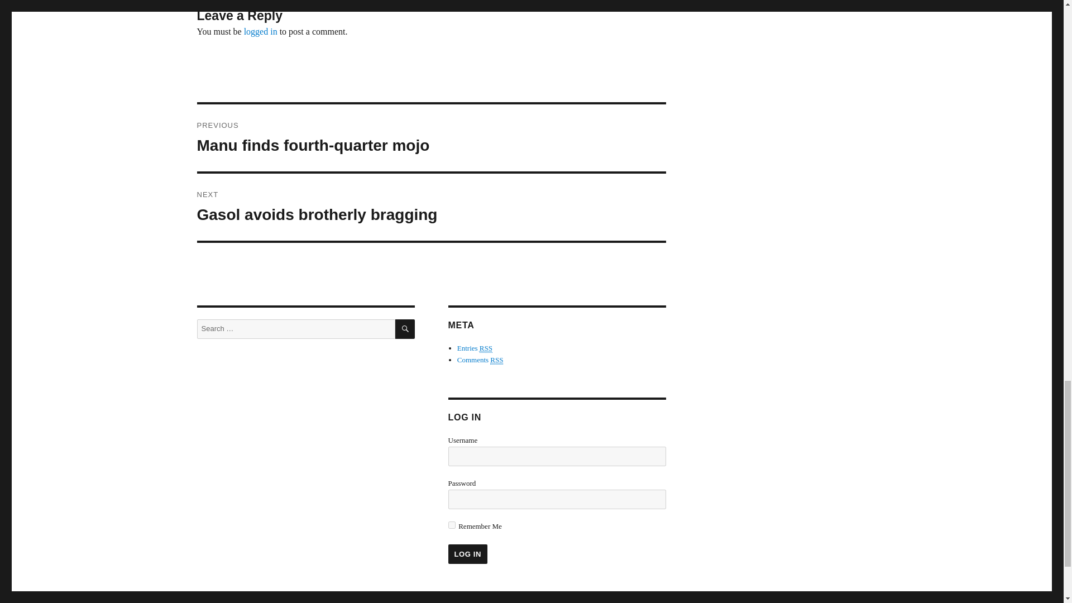 The height and width of the screenshot is (603, 1072). Describe the element at coordinates (467, 554) in the screenshot. I see `Really Simple Syndication` at that location.